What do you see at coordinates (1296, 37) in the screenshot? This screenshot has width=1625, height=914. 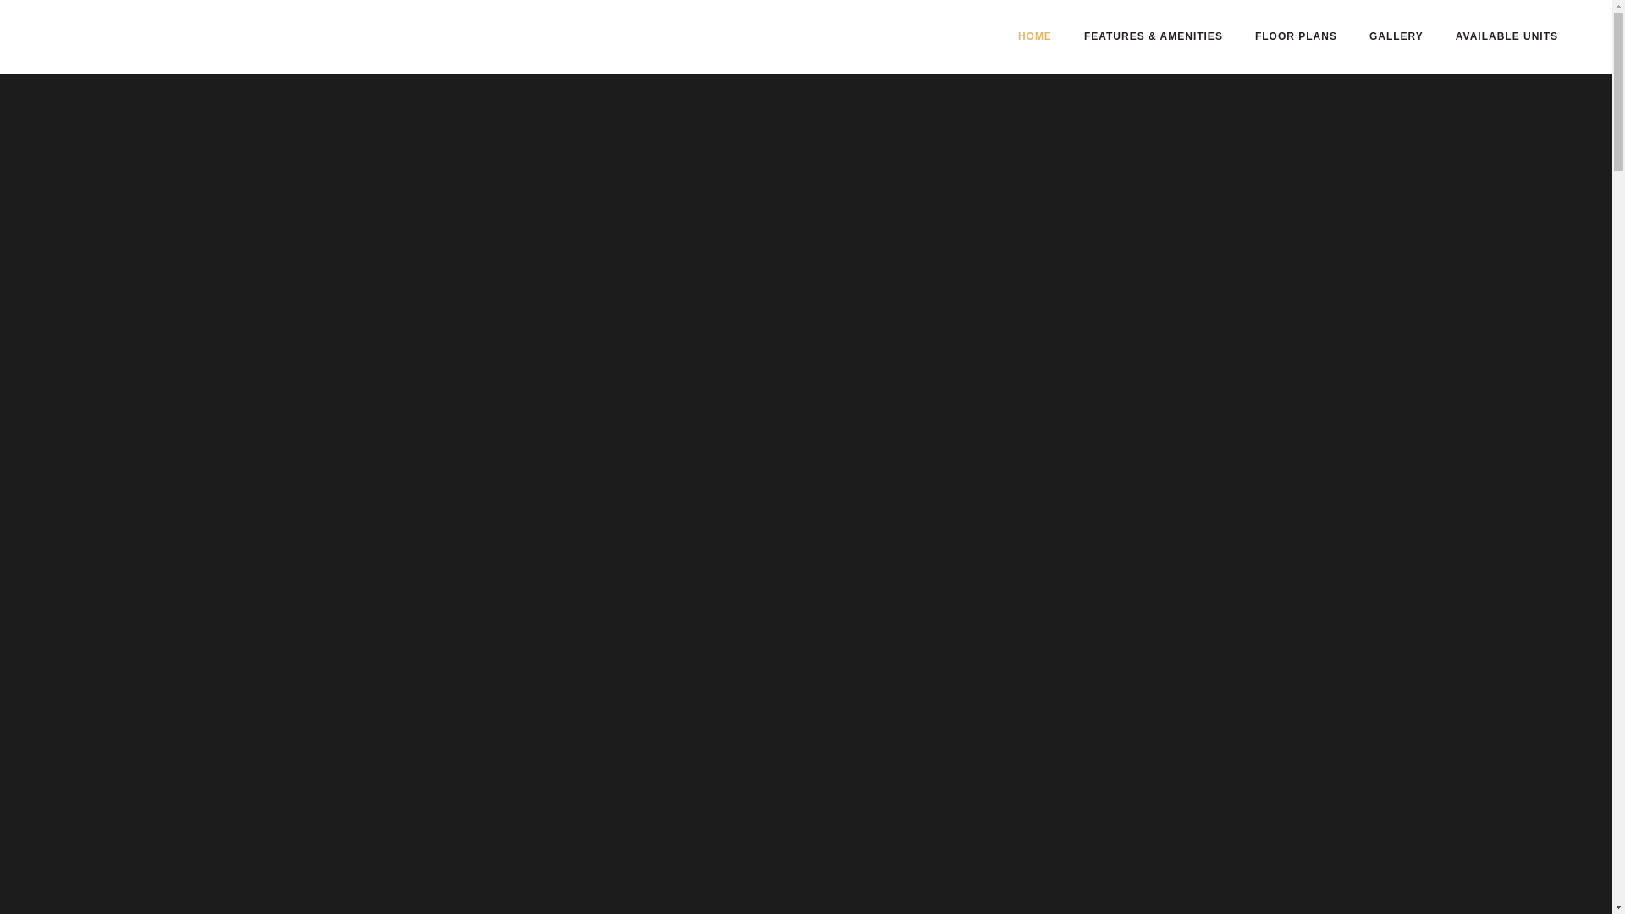 I see `FLOOR PLANS` at bounding box center [1296, 37].